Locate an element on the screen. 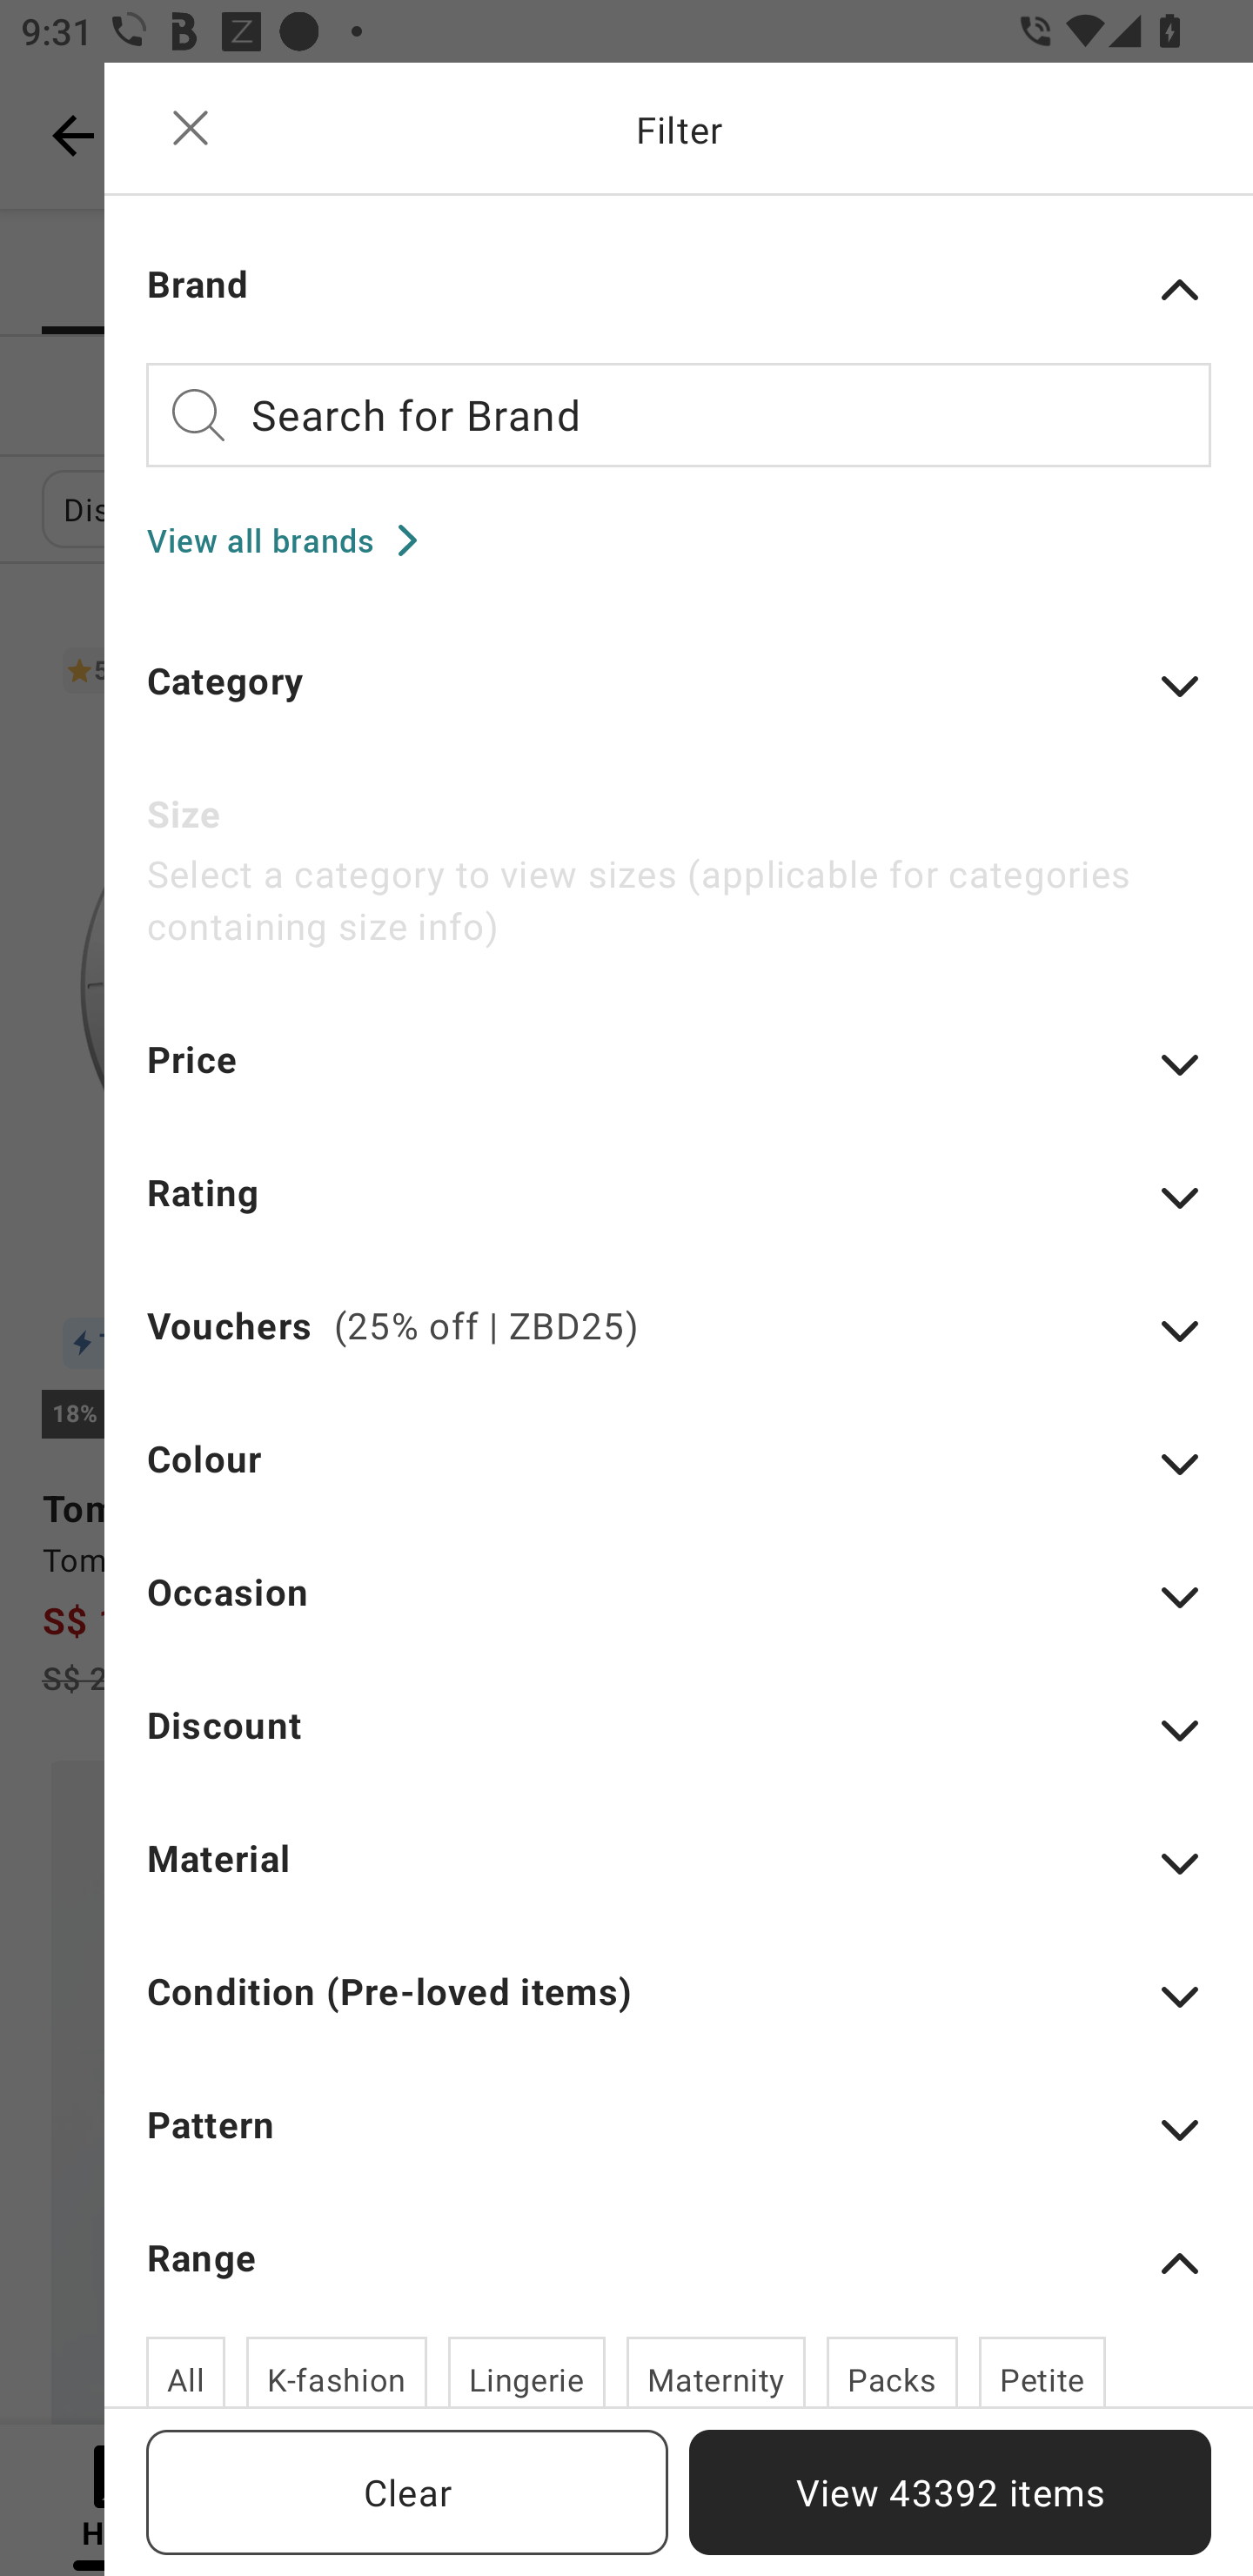 The width and height of the screenshot is (1253, 2576). Clear is located at coordinates (407, 2492).